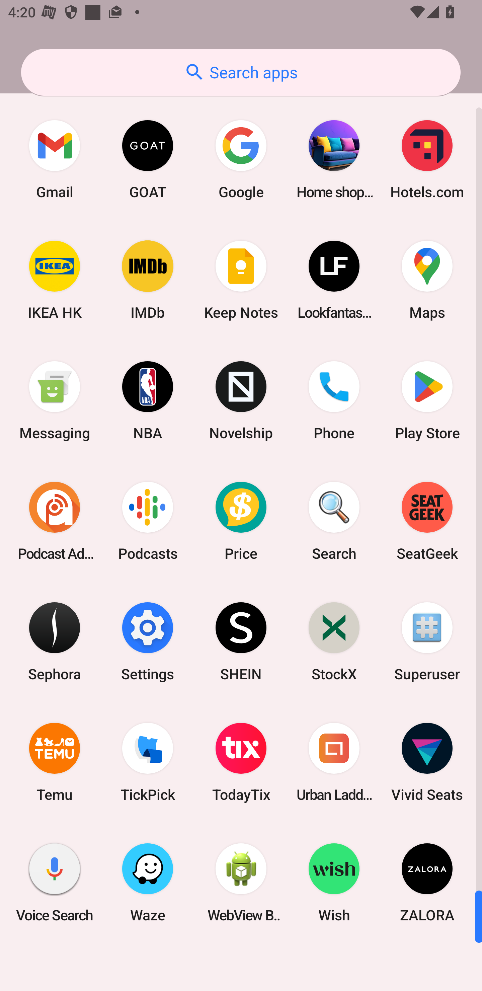  Describe the element at coordinates (334, 762) in the screenshot. I see `Urban Ladder` at that location.